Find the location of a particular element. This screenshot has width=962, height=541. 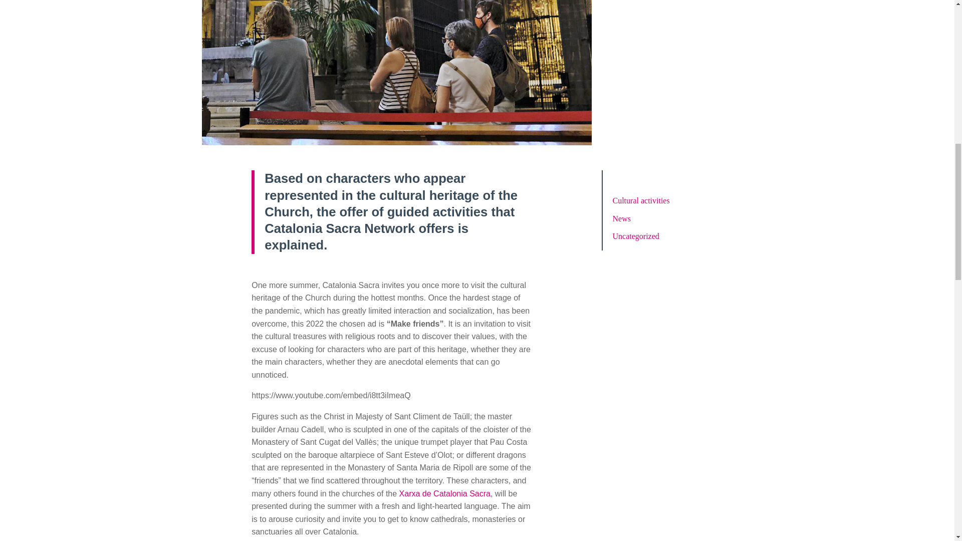

Cultural activities is located at coordinates (640, 200).